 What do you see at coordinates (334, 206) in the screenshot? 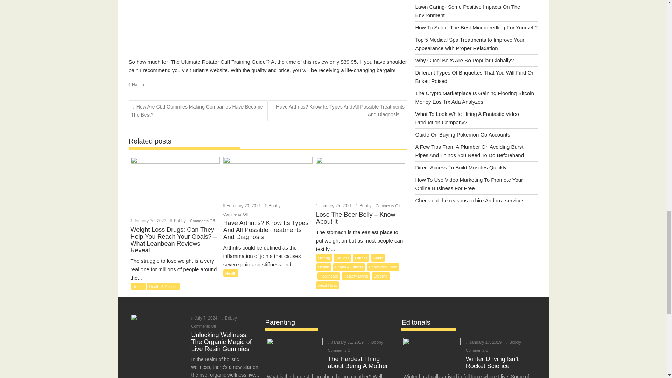
I see `January 25, 2021` at bounding box center [334, 206].